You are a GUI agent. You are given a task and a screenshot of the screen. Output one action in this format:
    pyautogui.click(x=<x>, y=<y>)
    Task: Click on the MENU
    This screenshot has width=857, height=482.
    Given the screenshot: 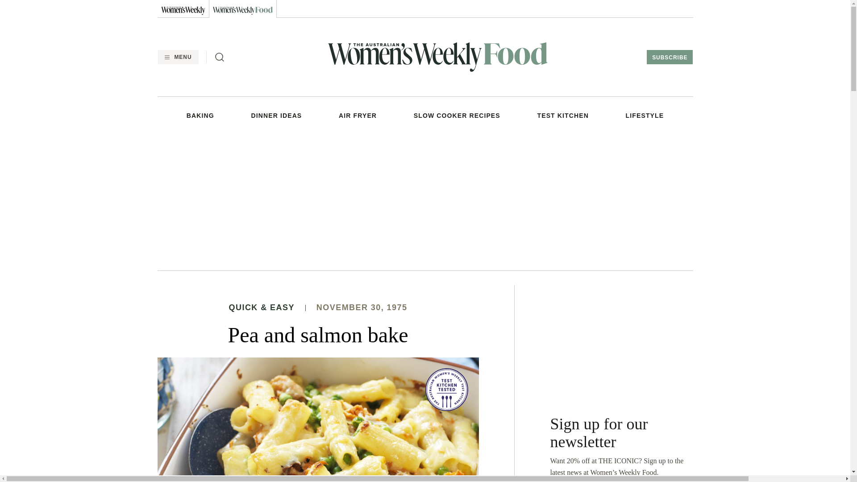 What is the action you would take?
    pyautogui.click(x=177, y=57)
    